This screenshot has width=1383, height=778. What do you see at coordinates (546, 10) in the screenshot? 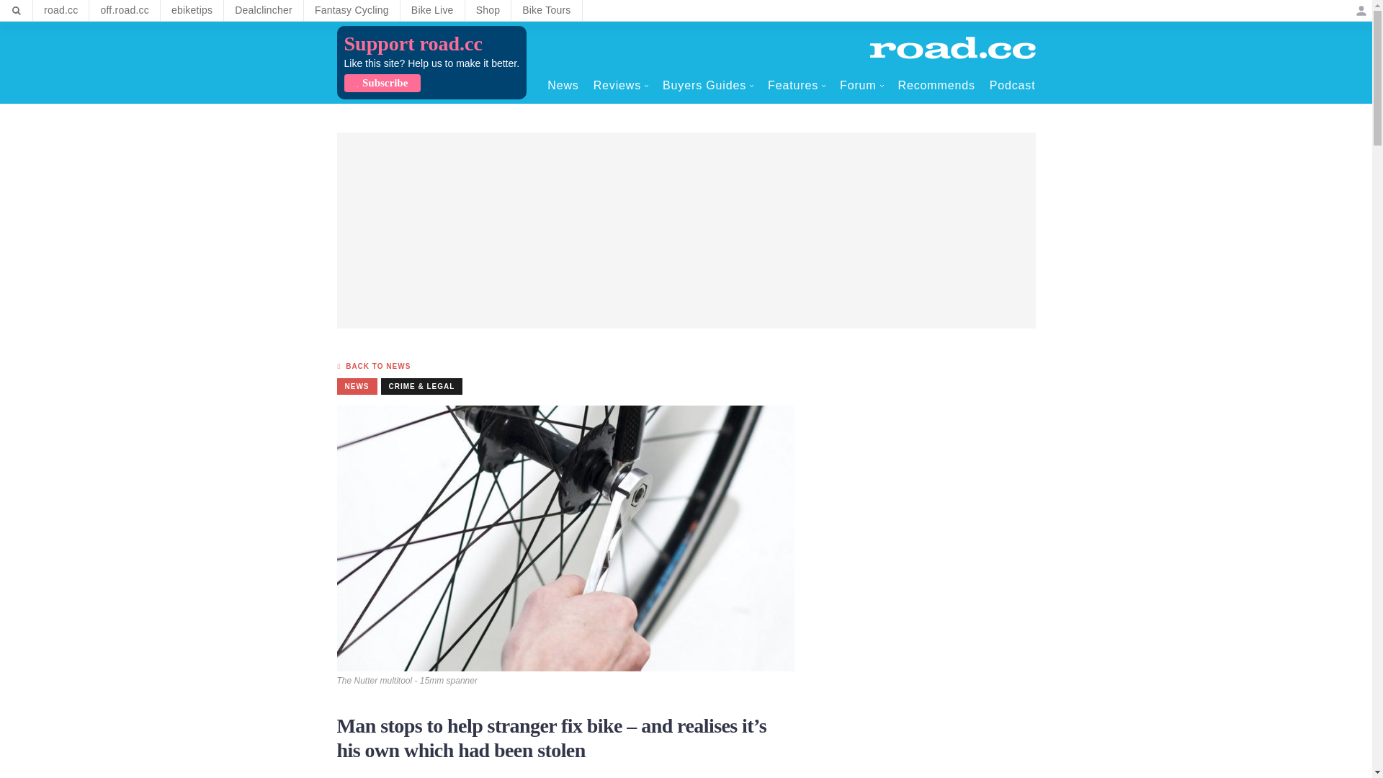
I see `Bike Tours` at bounding box center [546, 10].